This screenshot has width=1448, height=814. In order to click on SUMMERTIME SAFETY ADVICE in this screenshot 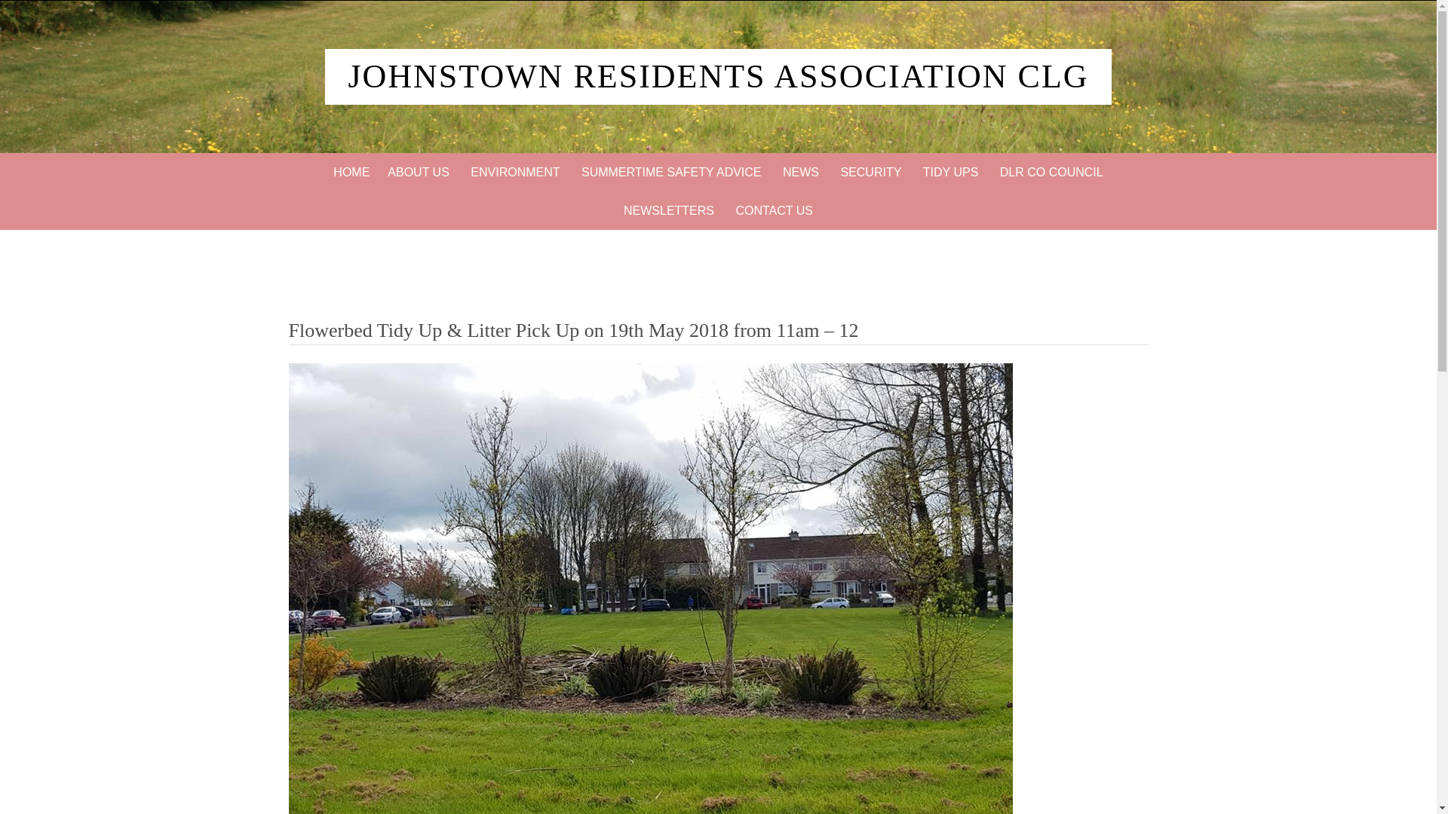, I will do `click(671, 172)`.